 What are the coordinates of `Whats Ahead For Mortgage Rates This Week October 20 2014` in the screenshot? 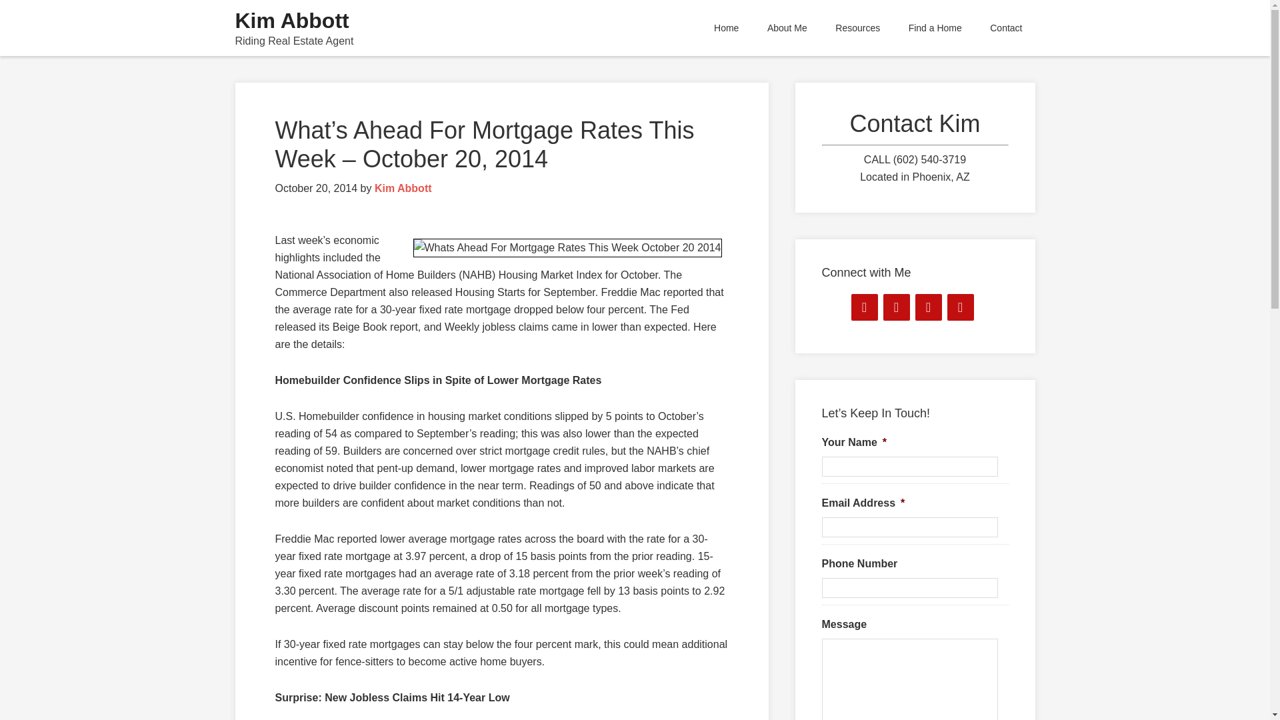 It's located at (567, 247).